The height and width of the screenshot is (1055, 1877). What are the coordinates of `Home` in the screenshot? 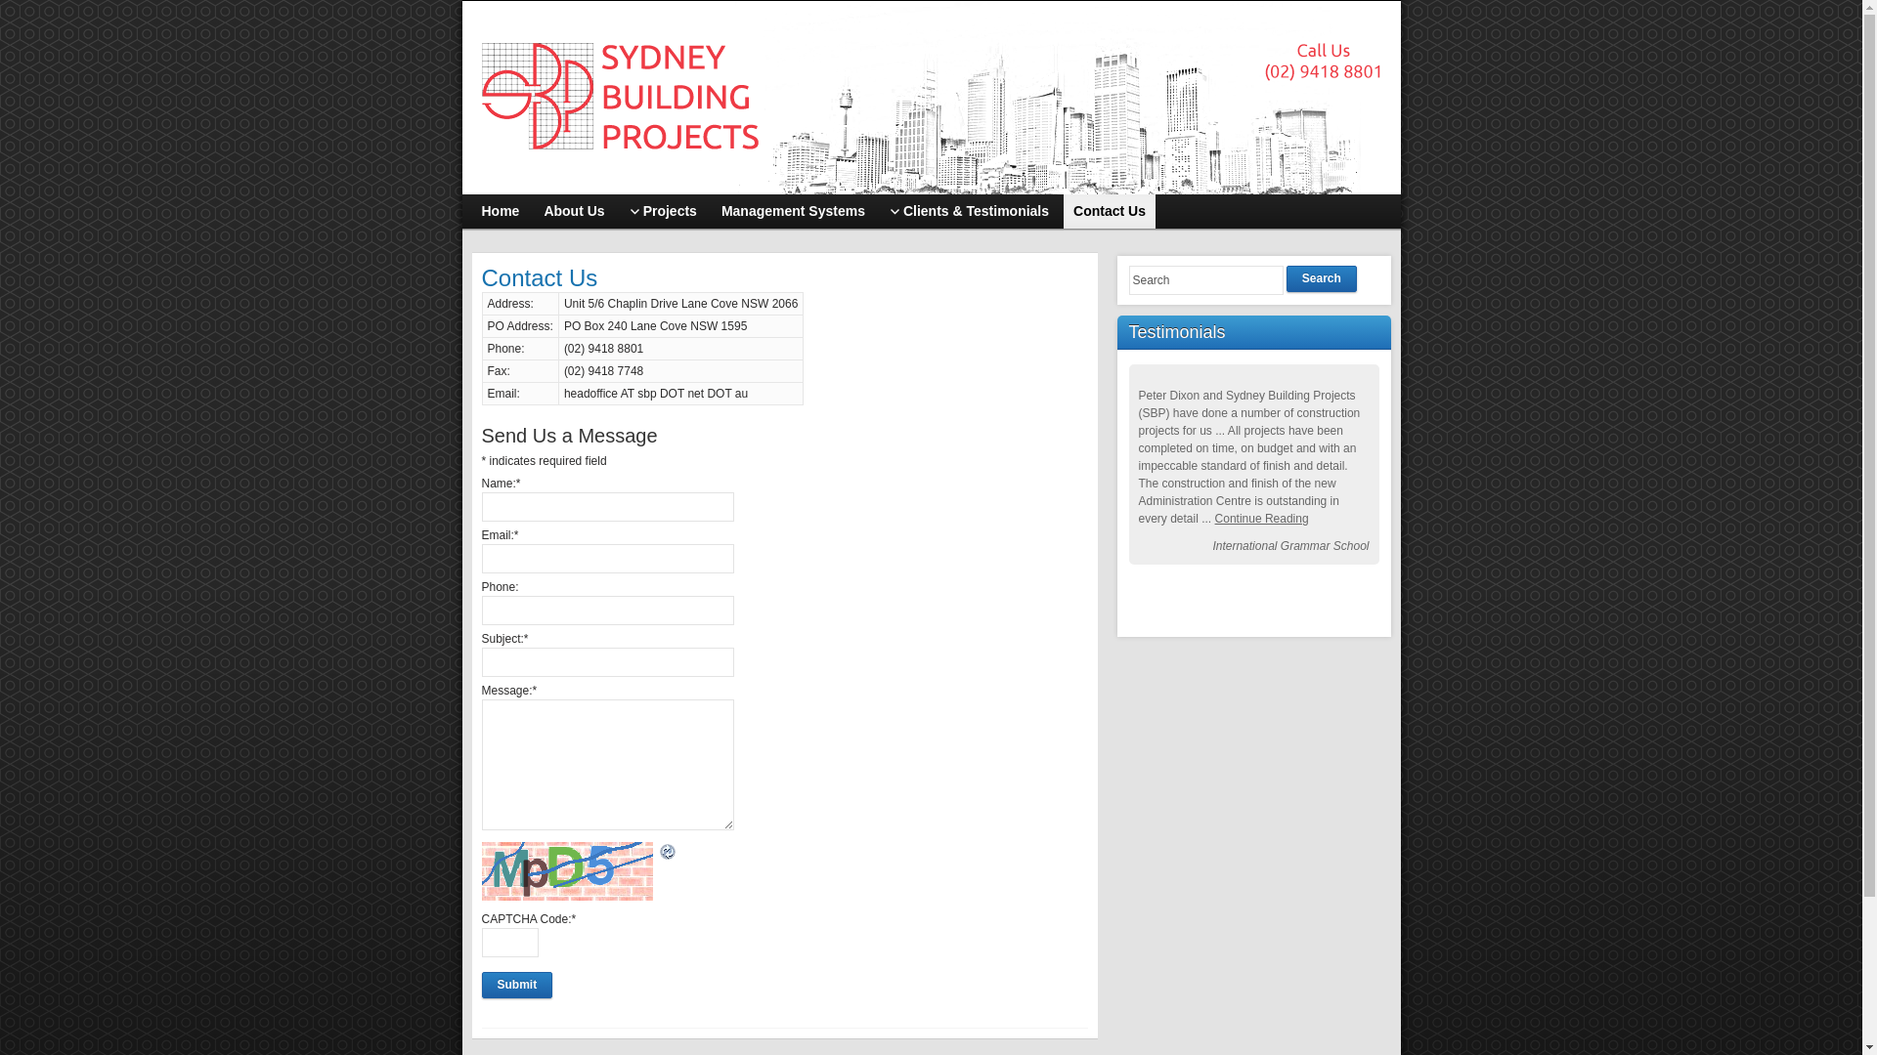 It's located at (501, 211).